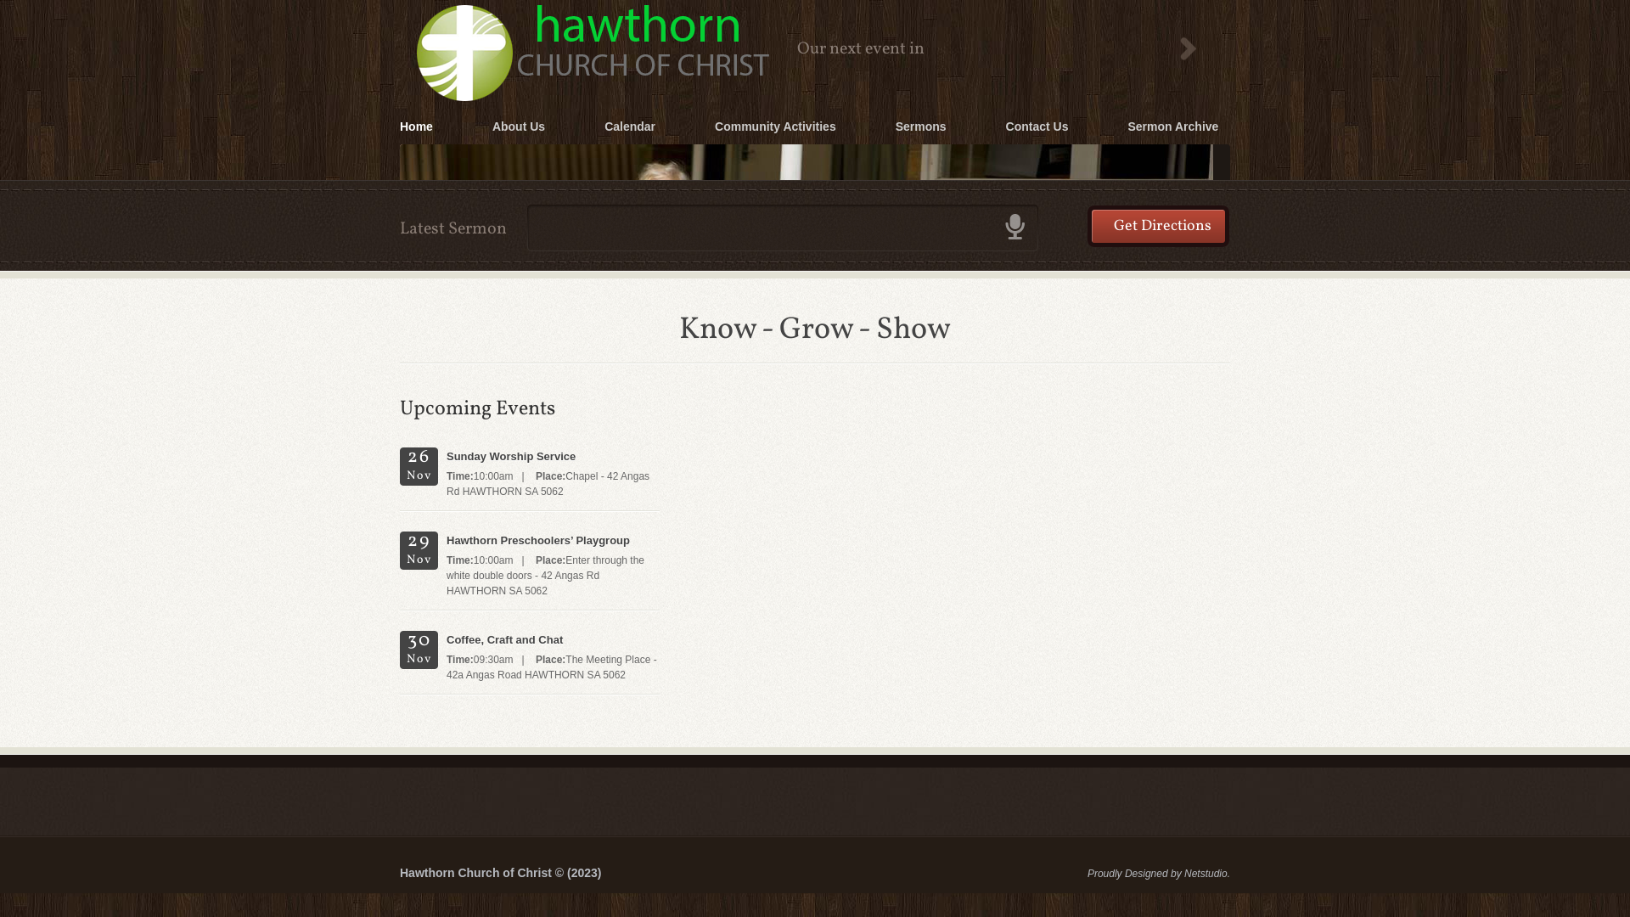  I want to click on Contact Us, so click(1008, 129).